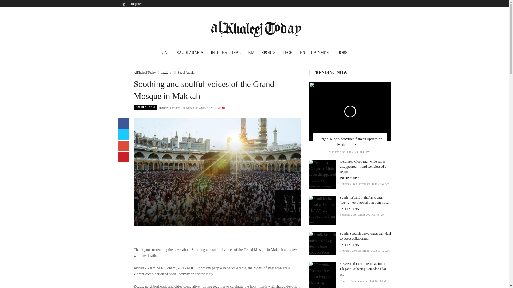 This screenshot has width=513, height=288. Describe the element at coordinates (316, 53) in the screenshot. I see `ENTERTAINMENT` at that location.